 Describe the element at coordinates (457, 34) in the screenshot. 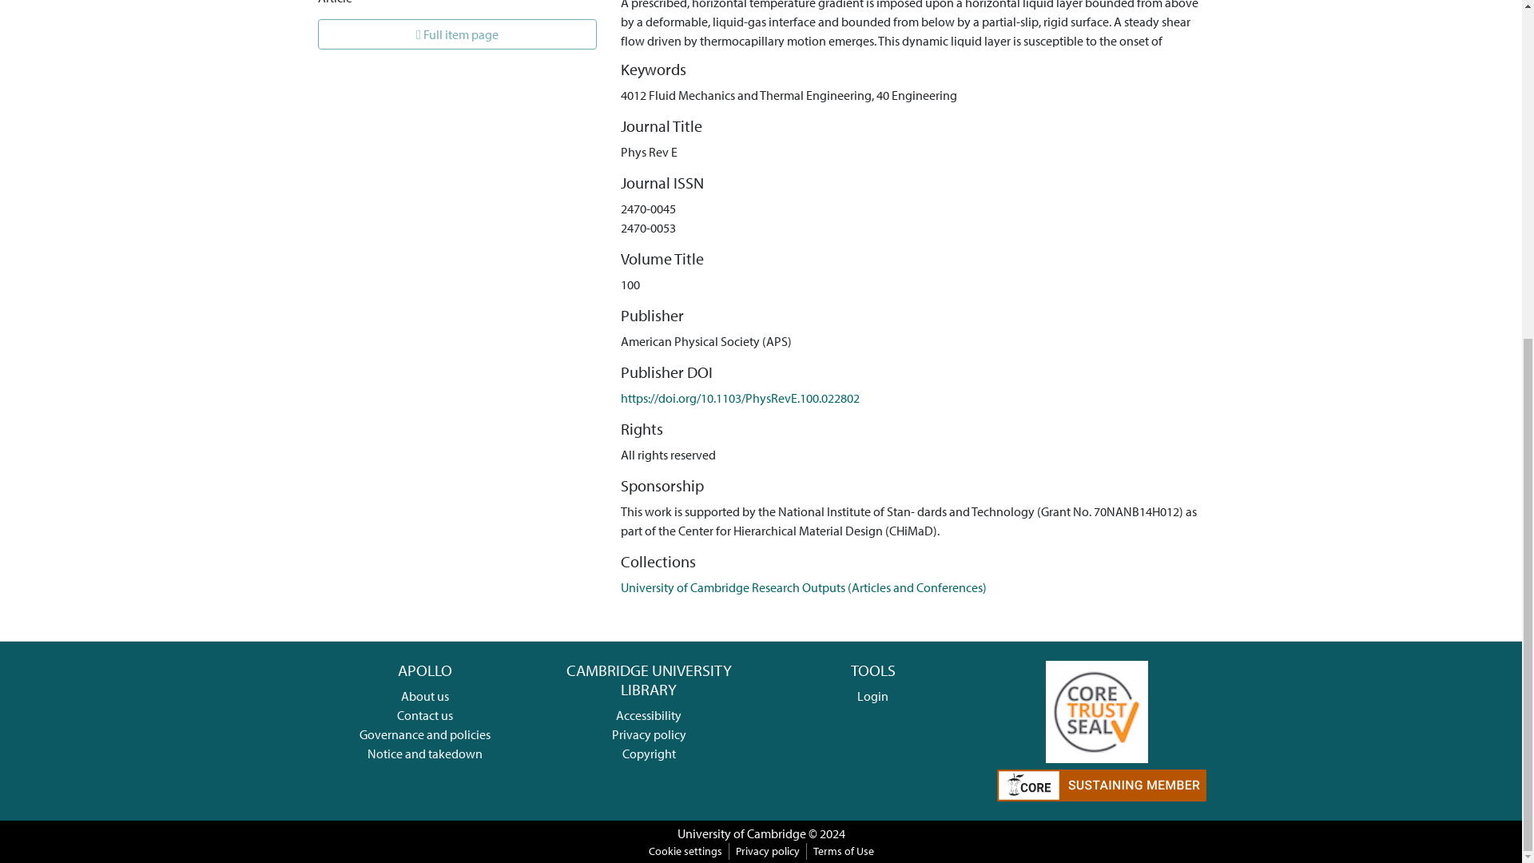

I see `Full item page` at that location.